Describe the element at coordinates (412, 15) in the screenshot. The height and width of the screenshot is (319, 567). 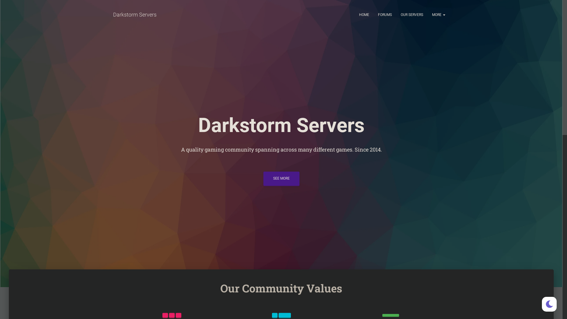
I see `OUR SERVERS` at that location.